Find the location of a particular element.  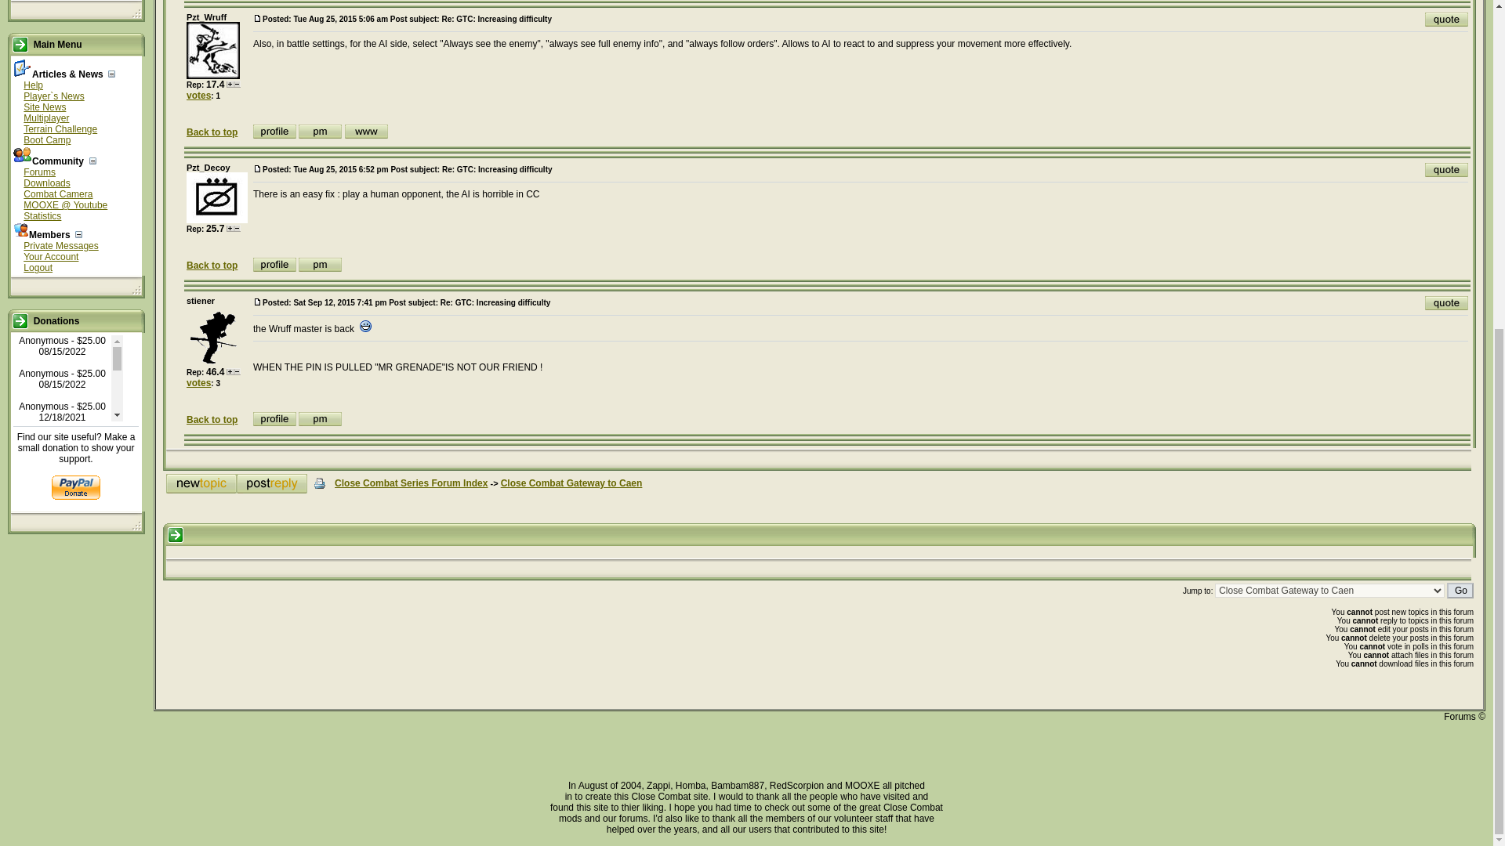

Site News is located at coordinates (45, 107).